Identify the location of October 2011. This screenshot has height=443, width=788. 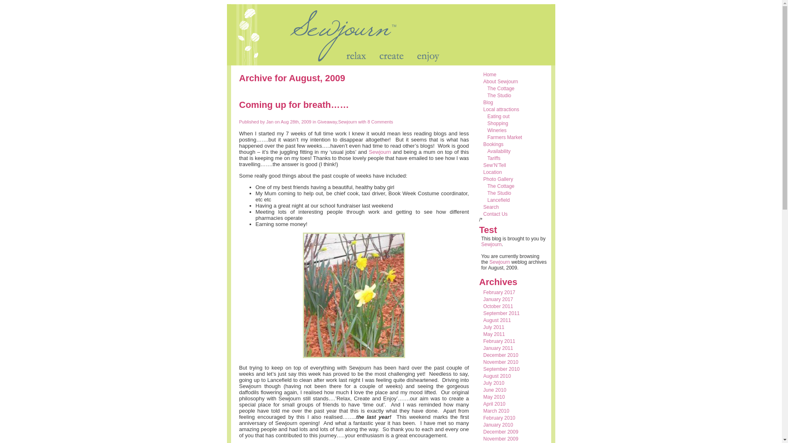
(498, 306).